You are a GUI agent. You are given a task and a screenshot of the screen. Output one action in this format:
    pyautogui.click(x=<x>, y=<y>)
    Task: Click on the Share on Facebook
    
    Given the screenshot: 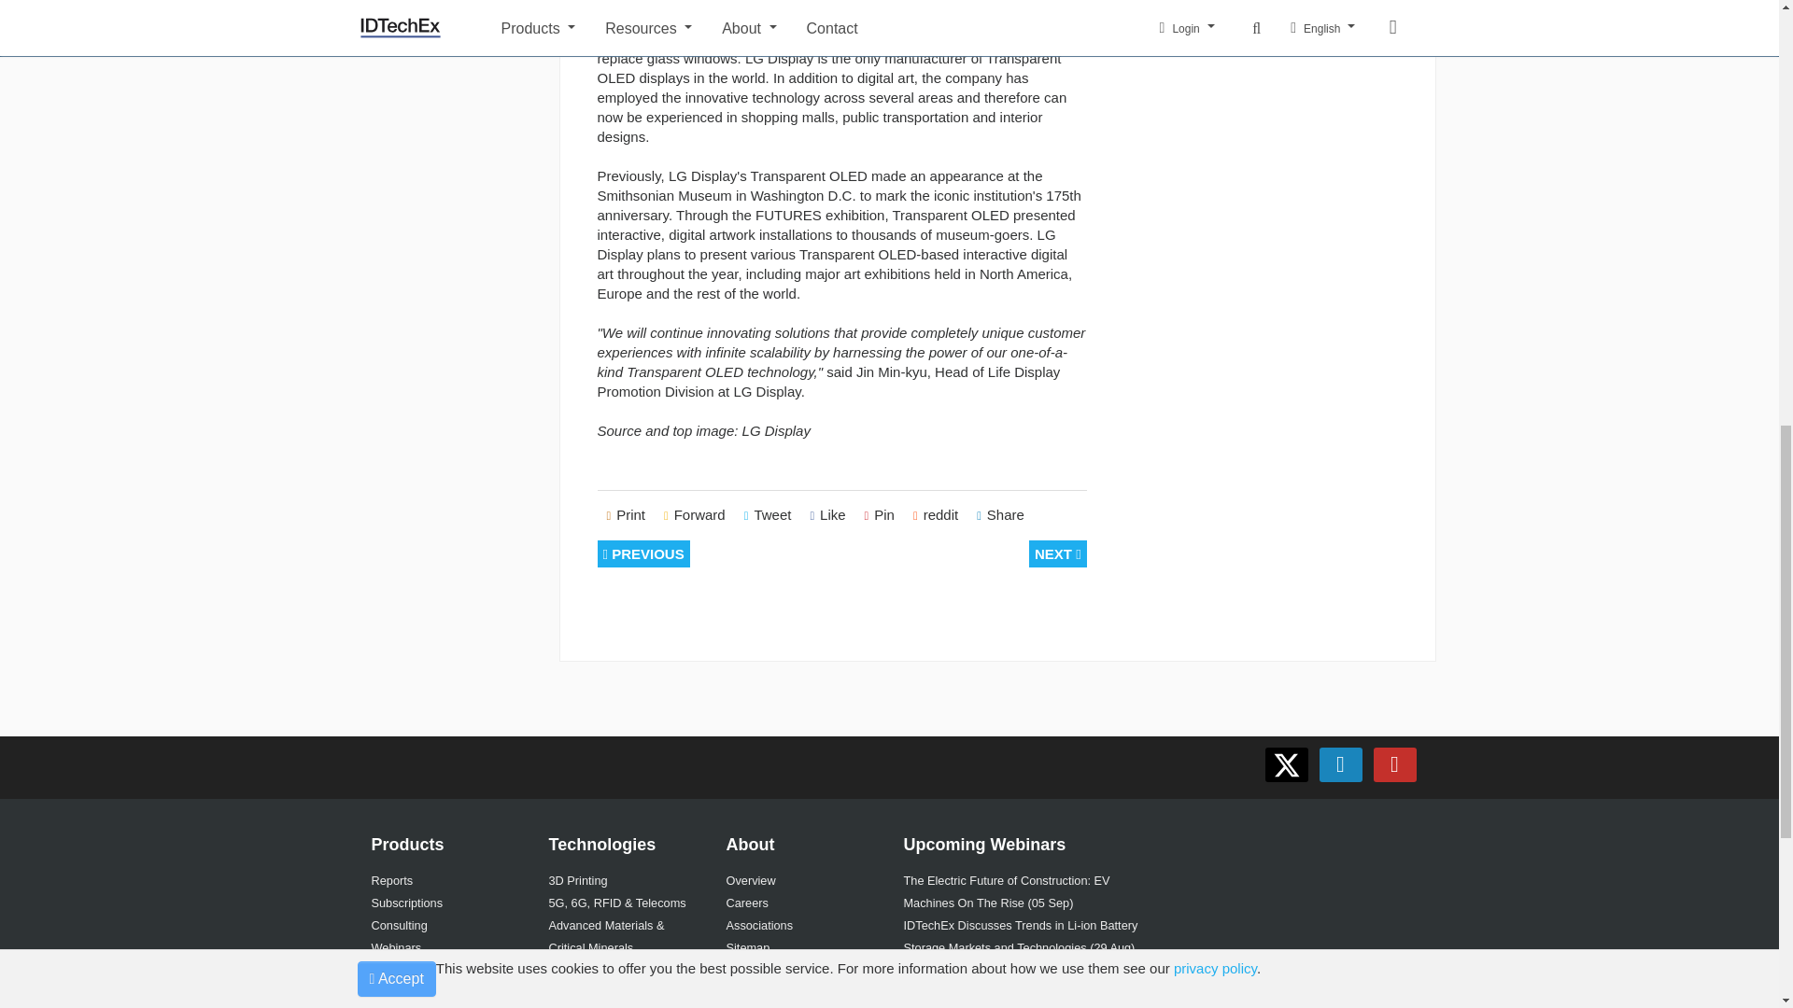 What is the action you would take?
    pyautogui.click(x=827, y=515)
    